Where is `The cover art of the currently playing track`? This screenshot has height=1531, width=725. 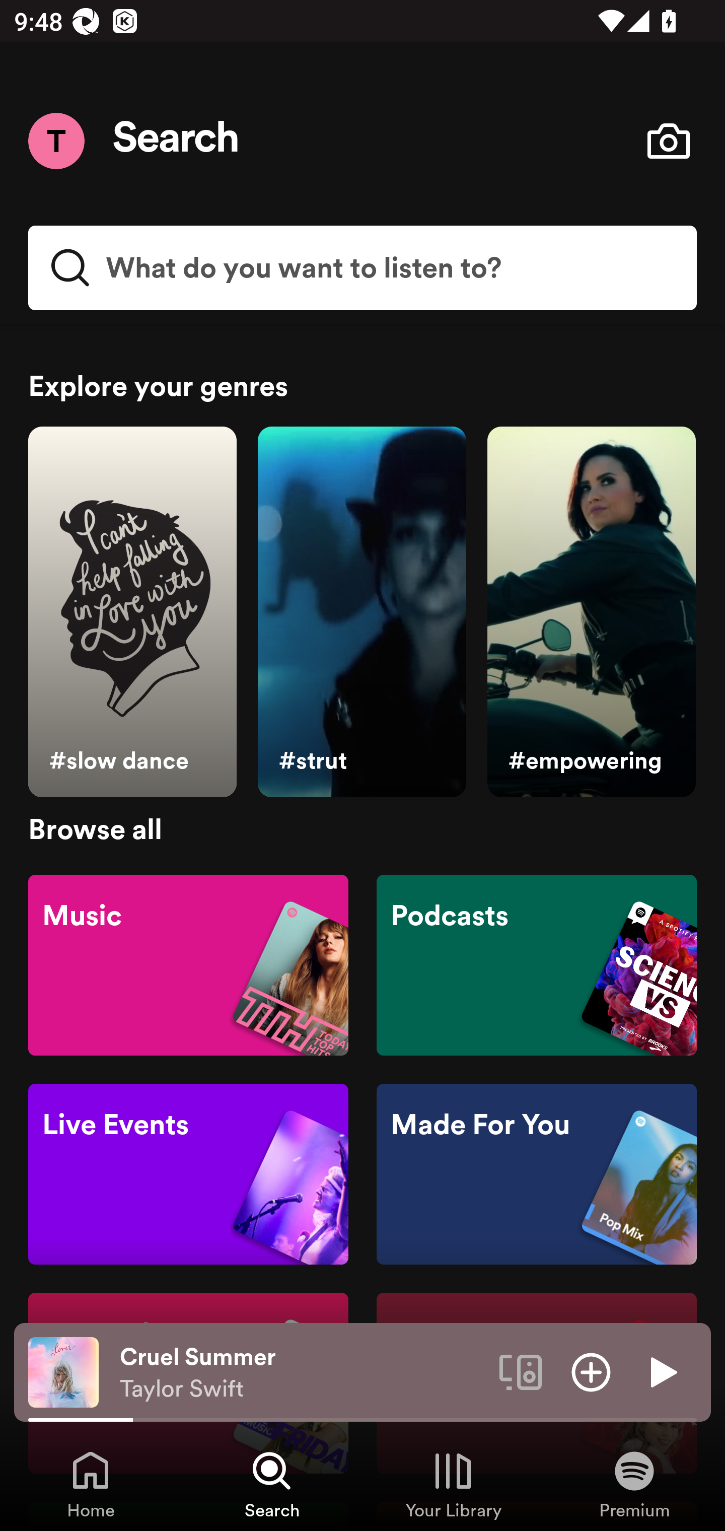 The cover art of the currently playing track is located at coordinates (63, 1371).